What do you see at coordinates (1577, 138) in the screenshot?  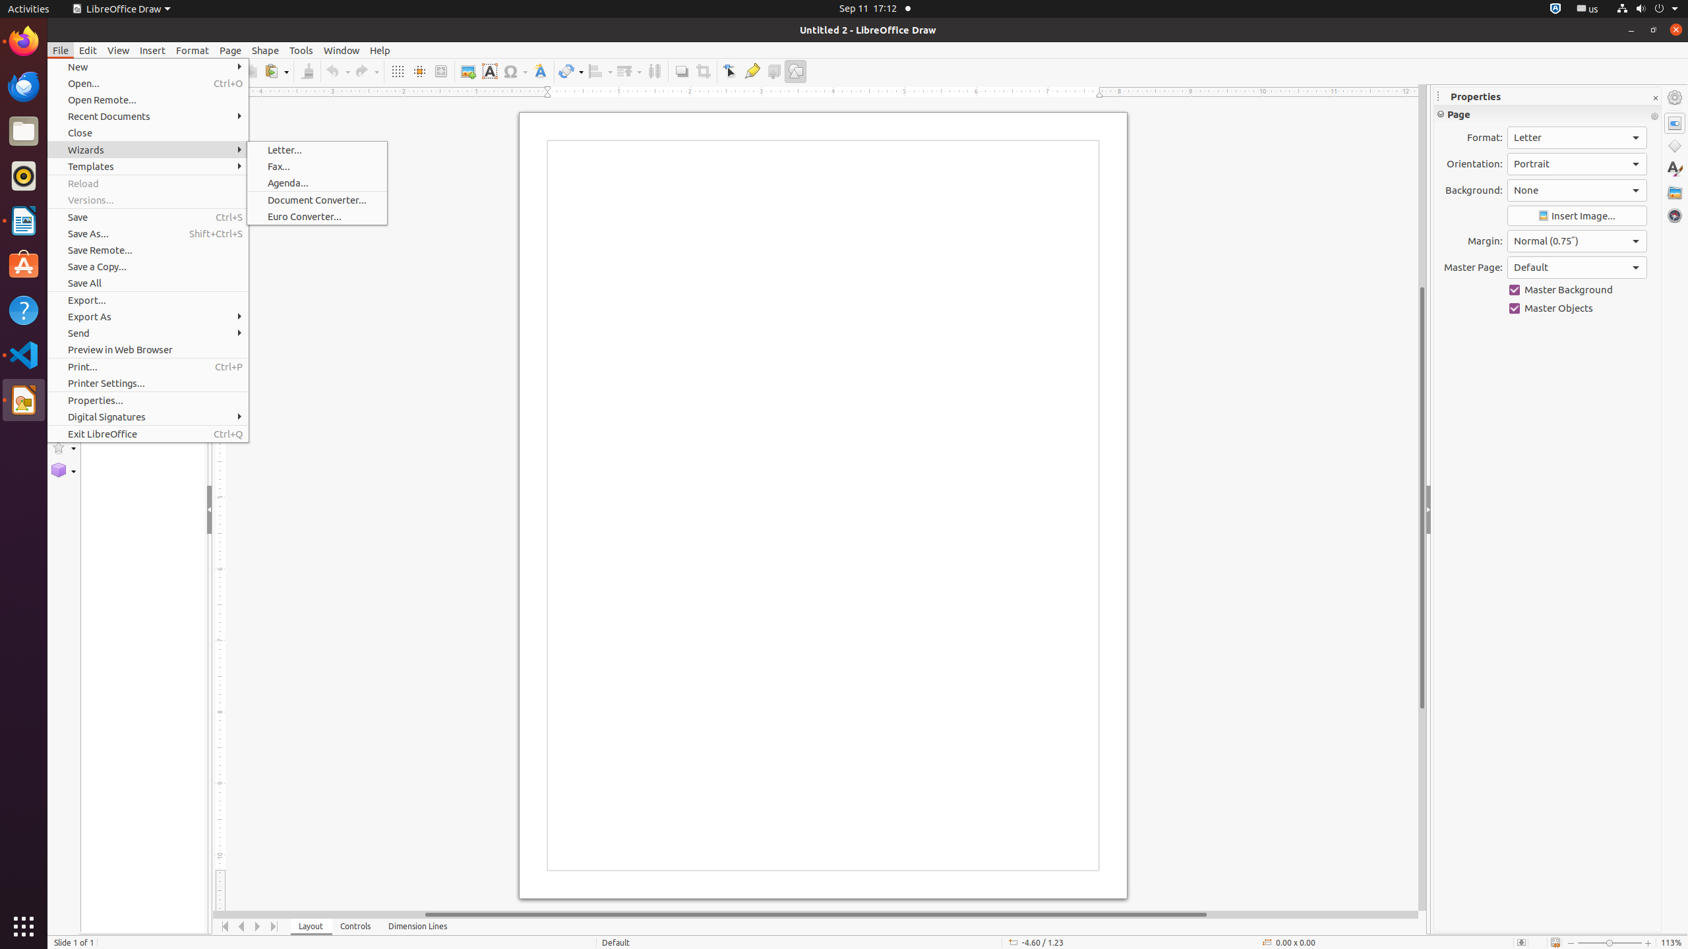 I see `Format:` at bounding box center [1577, 138].